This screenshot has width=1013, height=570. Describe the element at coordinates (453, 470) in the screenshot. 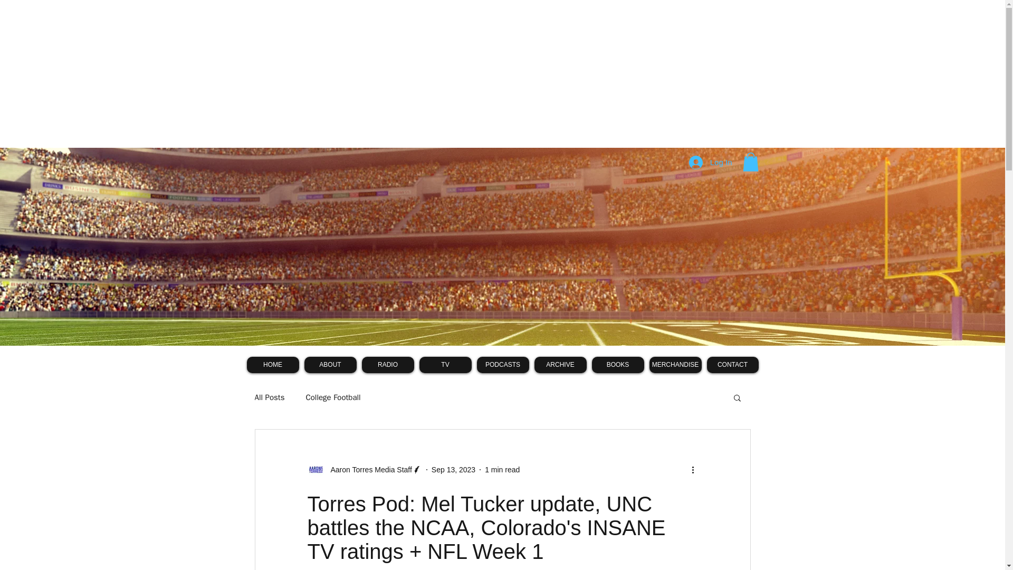

I see `Sep 13, 2023` at that location.